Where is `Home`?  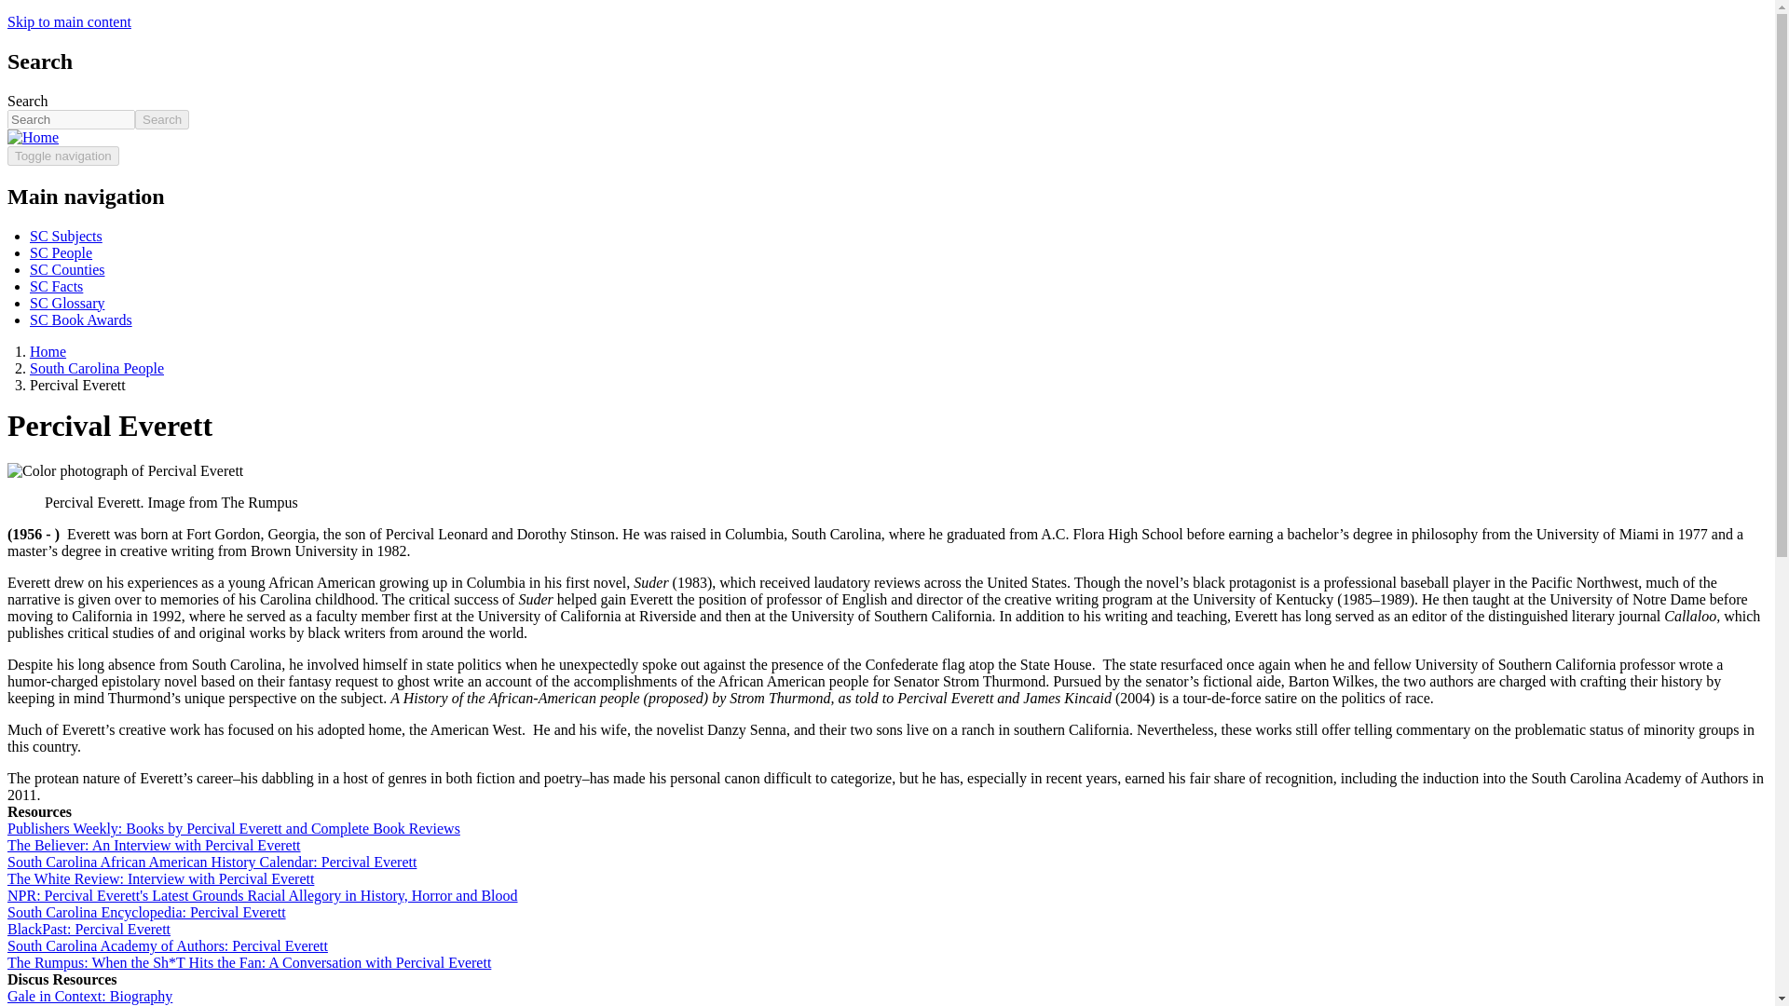
Home is located at coordinates (39, 137).